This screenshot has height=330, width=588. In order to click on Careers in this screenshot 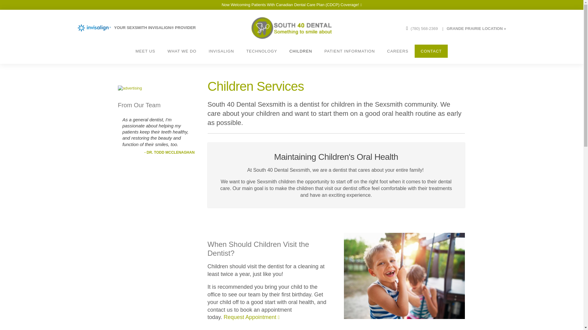, I will do `click(398, 51)`.